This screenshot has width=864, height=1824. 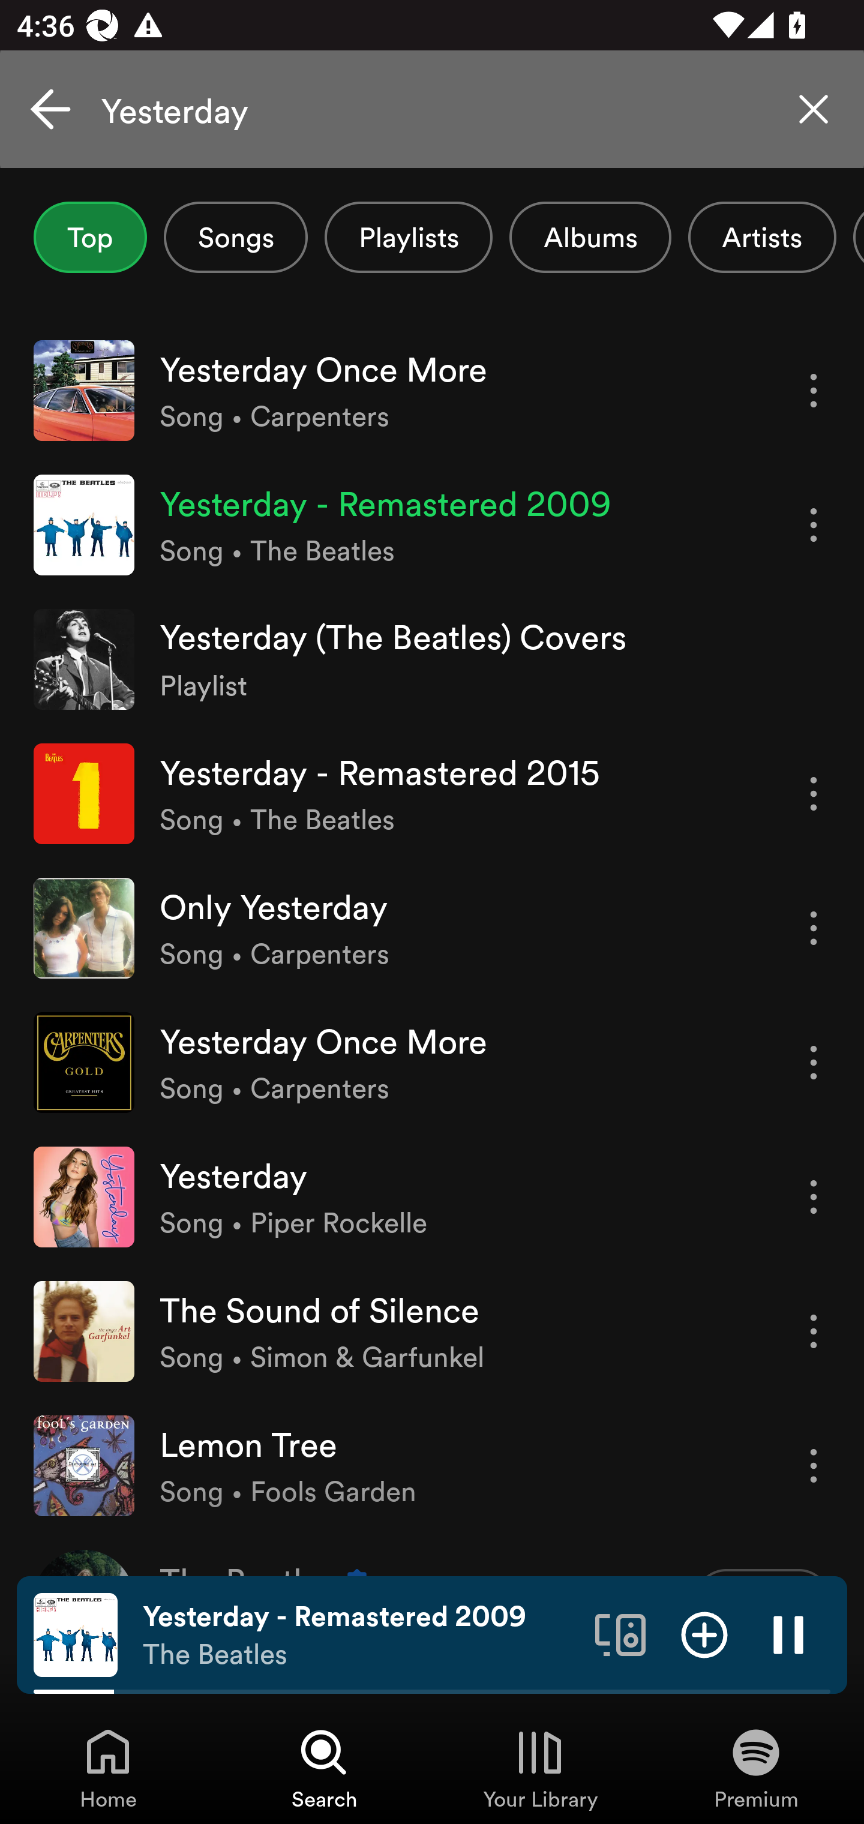 I want to click on Your Library, Tab 3 of 4 Your Library Your Library, so click(x=540, y=1768).